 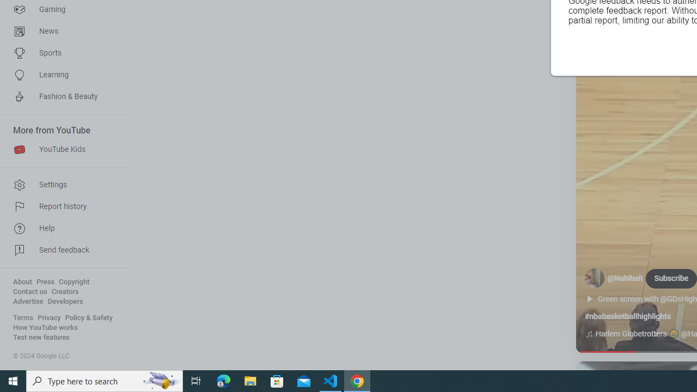 I want to click on Sports, so click(x=62, y=53).